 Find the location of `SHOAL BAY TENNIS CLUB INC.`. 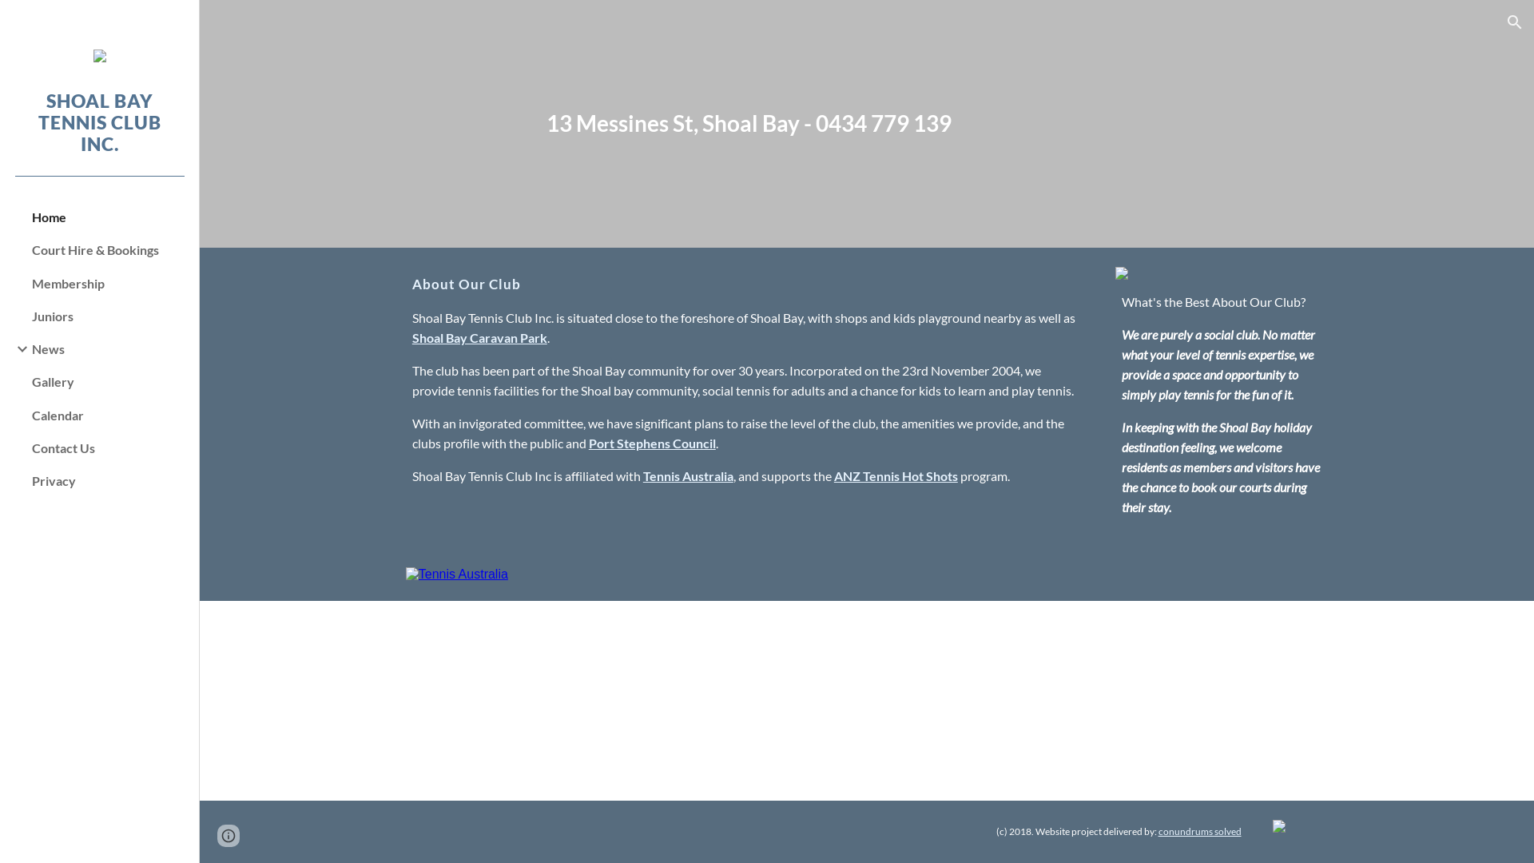

SHOAL BAY TENNIS CLUB INC. is located at coordinates (99, 142).